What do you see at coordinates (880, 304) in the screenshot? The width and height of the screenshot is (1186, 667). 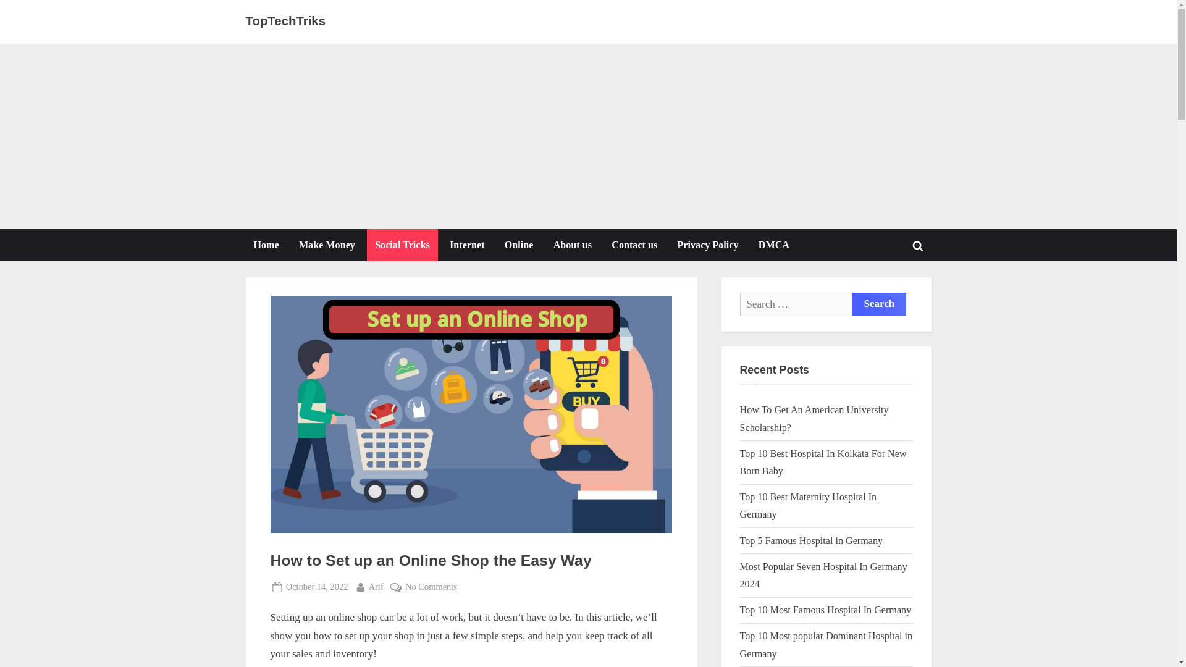 I see `Search` at bounding box center [880, 304].